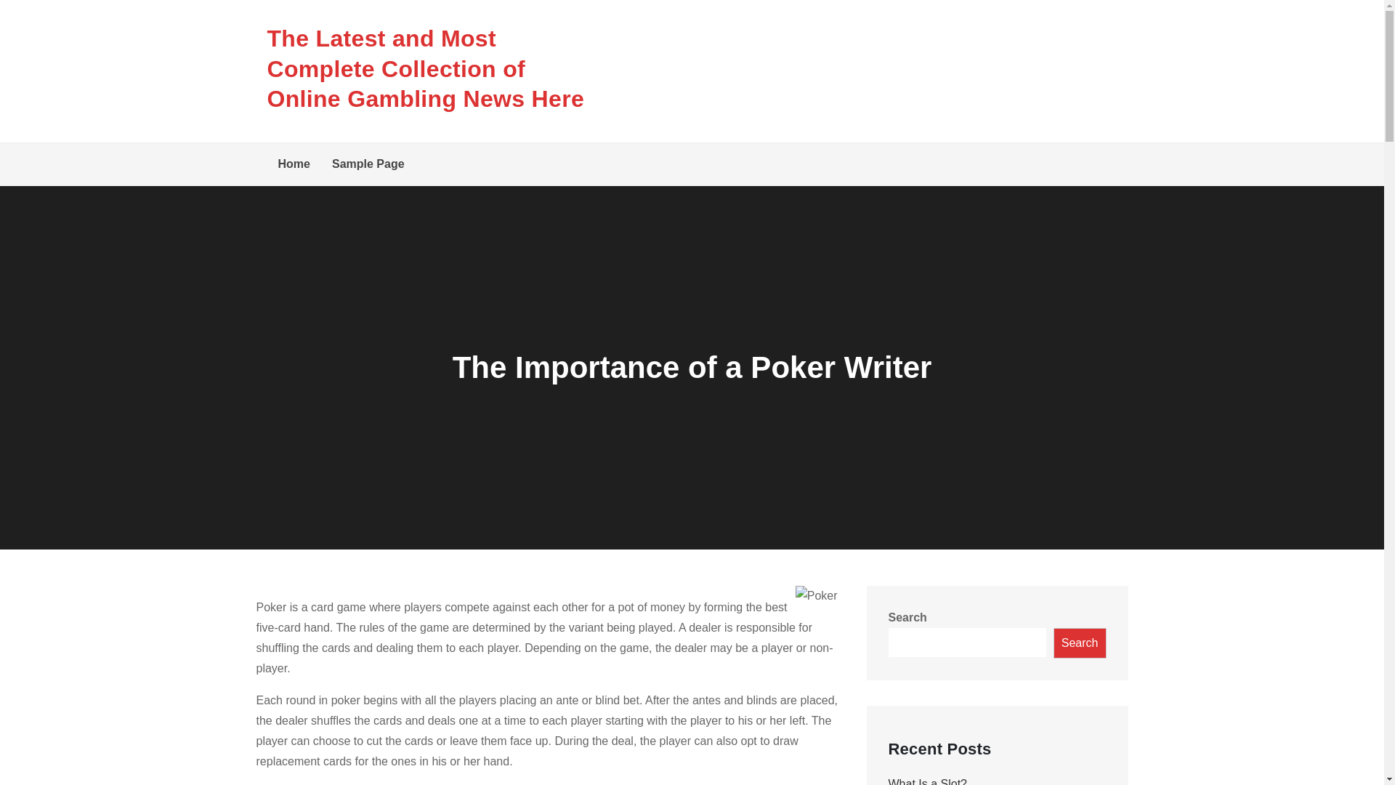 The height and width of the screenshot is (785, 1395). Describe the element at coordinates (368, 164) in the screenshot. I see `Sample Page` at that location.